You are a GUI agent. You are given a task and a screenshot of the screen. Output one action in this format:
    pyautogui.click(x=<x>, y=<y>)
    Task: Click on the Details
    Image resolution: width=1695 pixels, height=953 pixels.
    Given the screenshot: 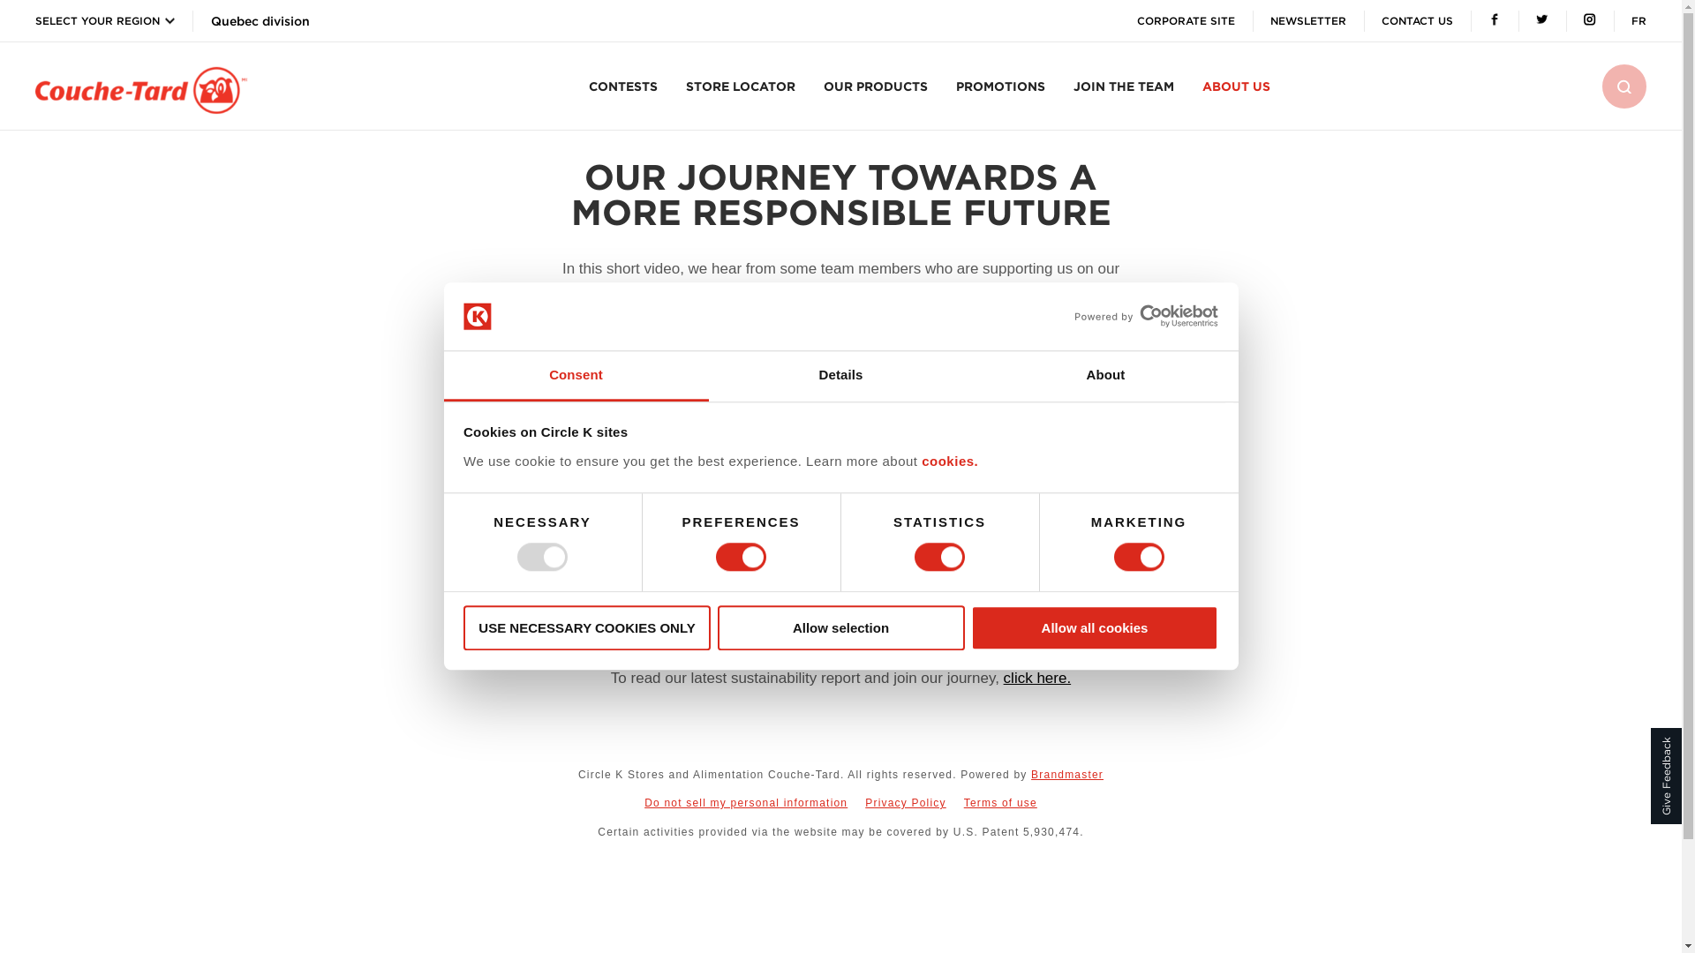 What is the action you would take?
    pyautogui.click(x=840, y=376)
    